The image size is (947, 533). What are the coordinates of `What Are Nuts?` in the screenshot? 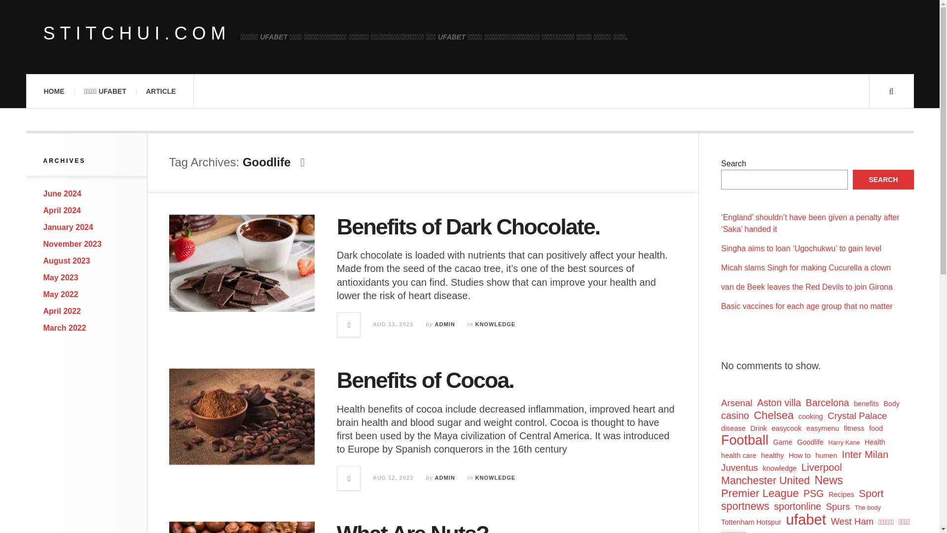 It's located at (412, 527).